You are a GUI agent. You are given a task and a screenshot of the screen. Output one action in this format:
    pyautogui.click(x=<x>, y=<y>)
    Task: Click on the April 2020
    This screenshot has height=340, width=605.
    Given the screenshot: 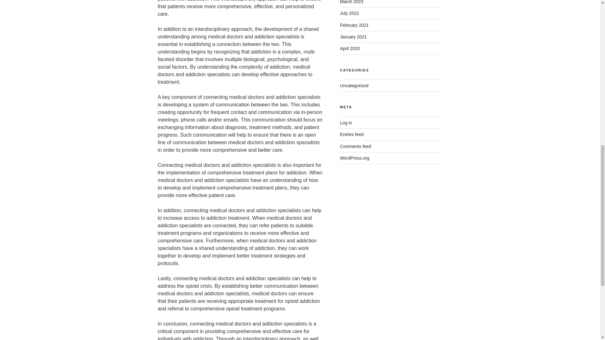 What is the action you would take?
    pyautogui.click(x=350, y=48)
    